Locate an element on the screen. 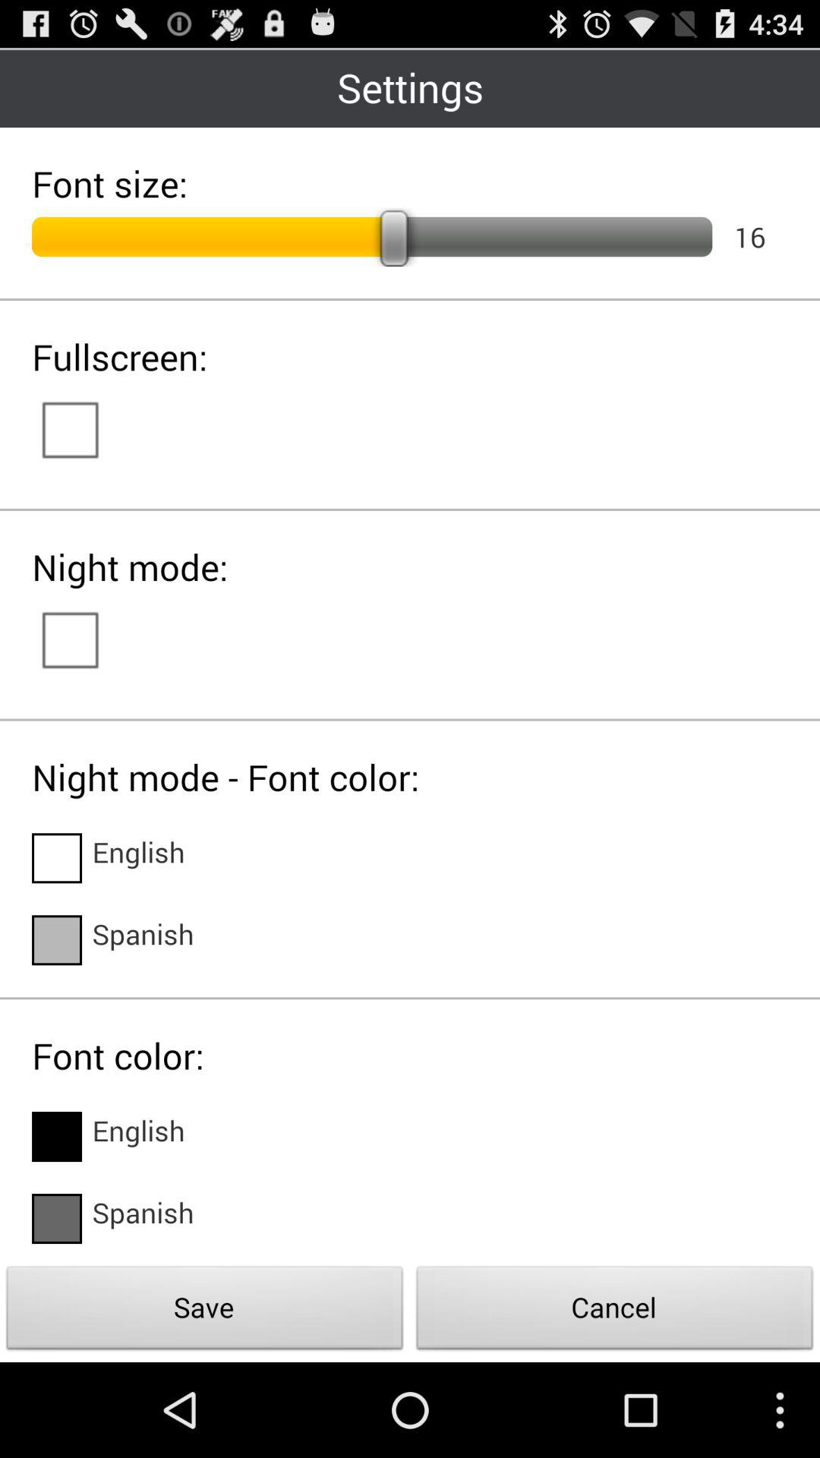 This screenshot has height=1458, width=820. select english language is located at coordinates (57, 858).